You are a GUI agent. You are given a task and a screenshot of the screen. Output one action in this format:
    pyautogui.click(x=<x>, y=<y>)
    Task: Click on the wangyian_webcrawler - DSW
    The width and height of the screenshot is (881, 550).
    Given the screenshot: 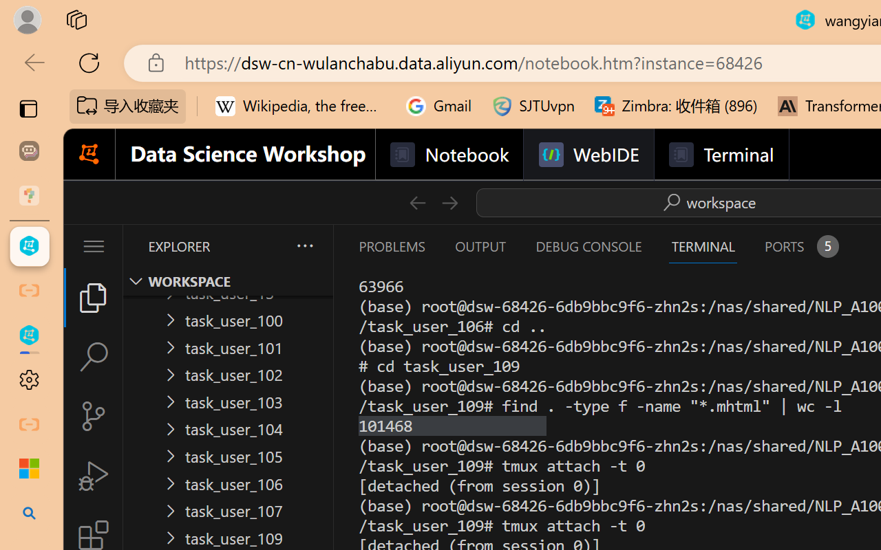 What is the action you would take?
    pyautogui.click(x=29, y=335)
    